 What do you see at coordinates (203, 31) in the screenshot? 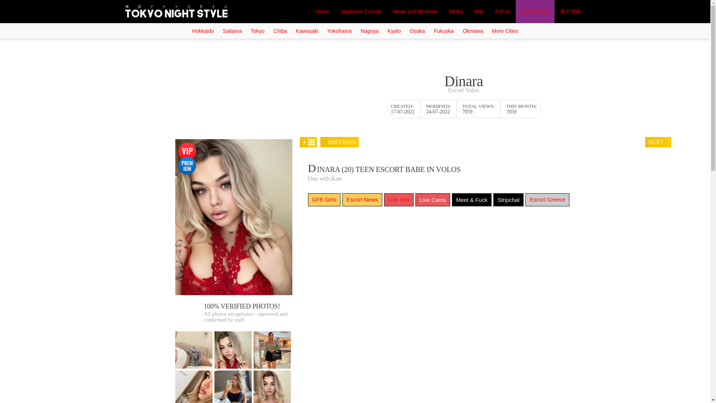
I see `Hokkaido` at bounding box center [203, 31].